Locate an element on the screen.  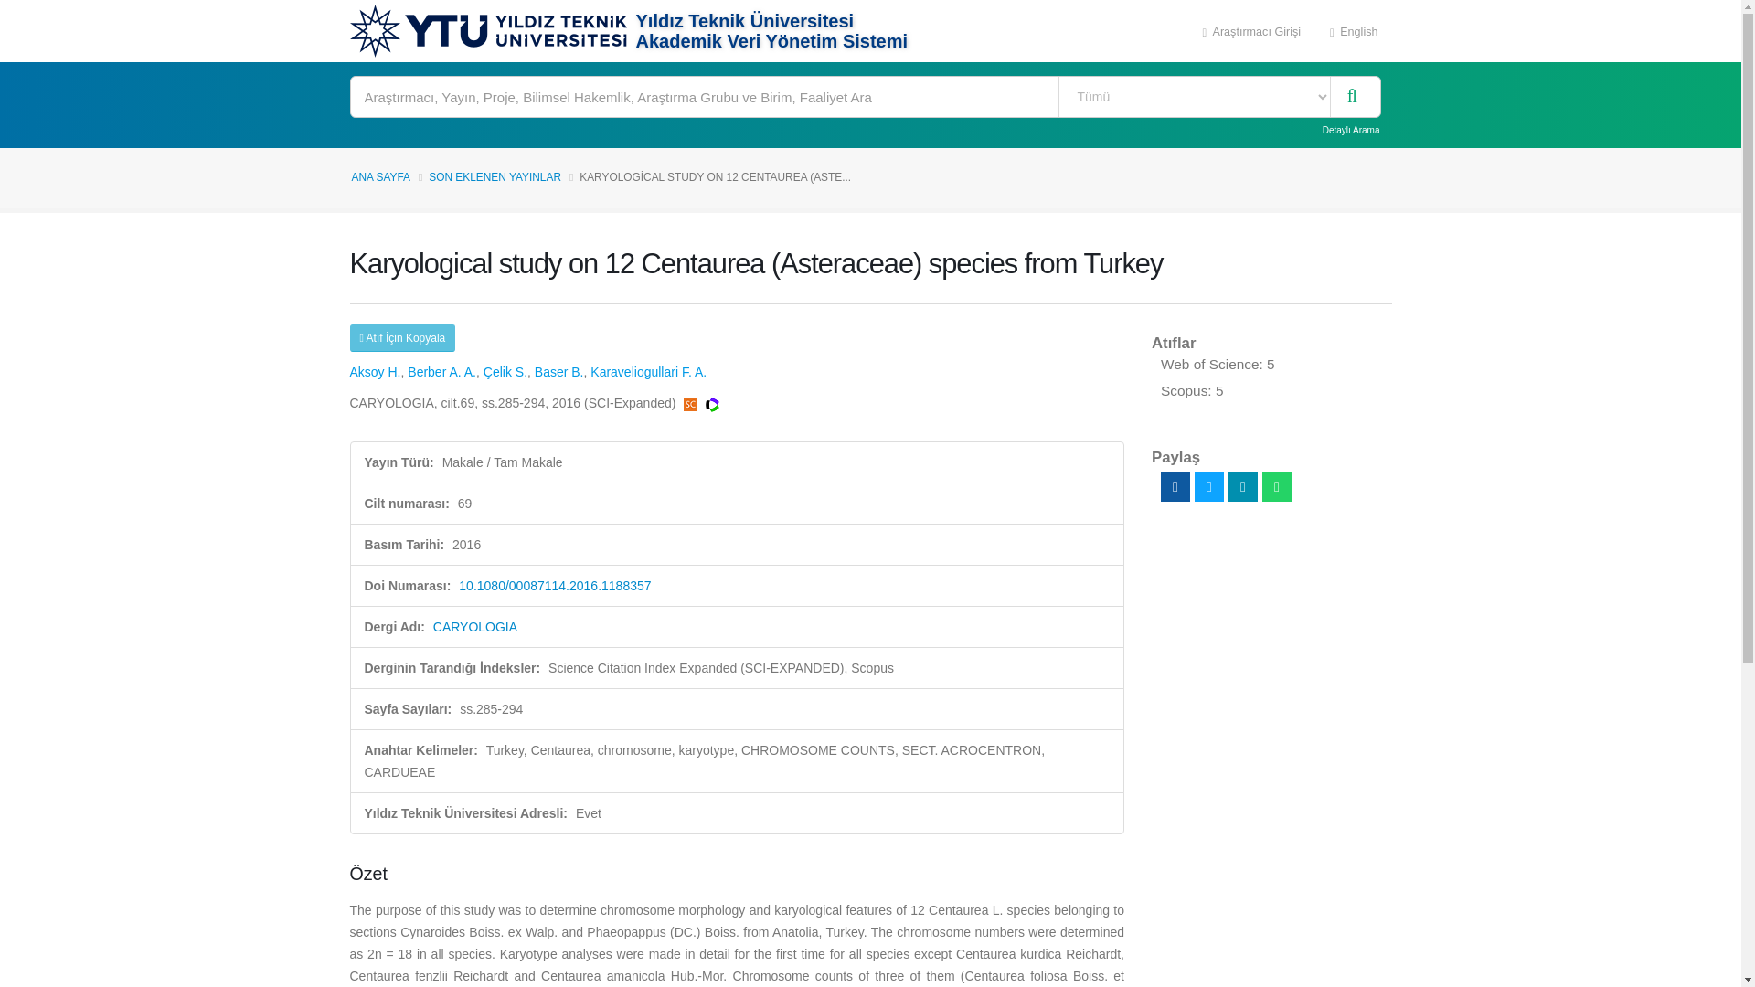
ANA SAYFA is located at coordinates (380, 176).